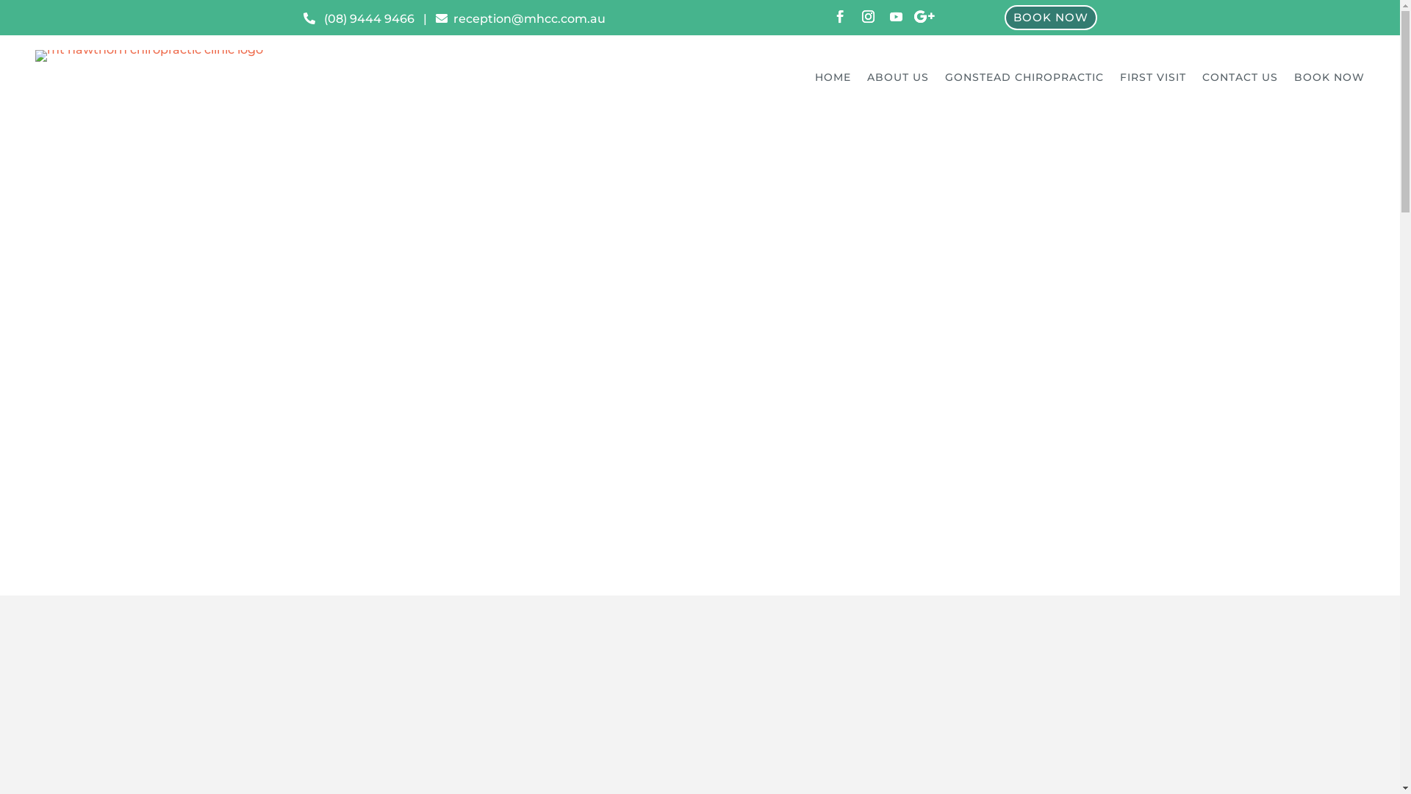 This screenshot has height=794, width=1411. I want to click on   reception@mhcc.com.au, so click(520, 19).